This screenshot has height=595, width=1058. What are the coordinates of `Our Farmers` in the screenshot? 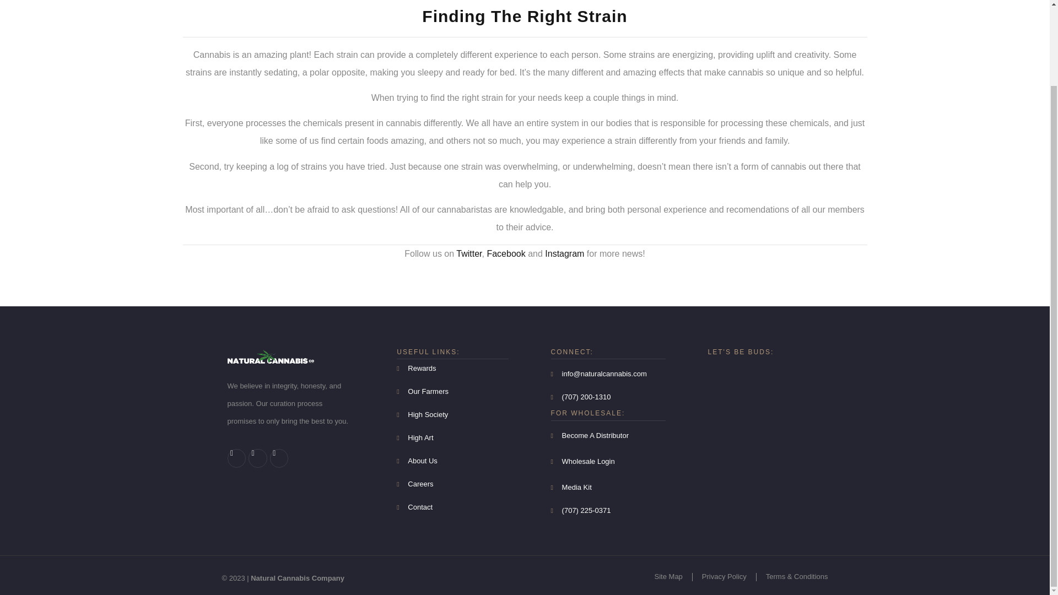 It's located at (452, 391).